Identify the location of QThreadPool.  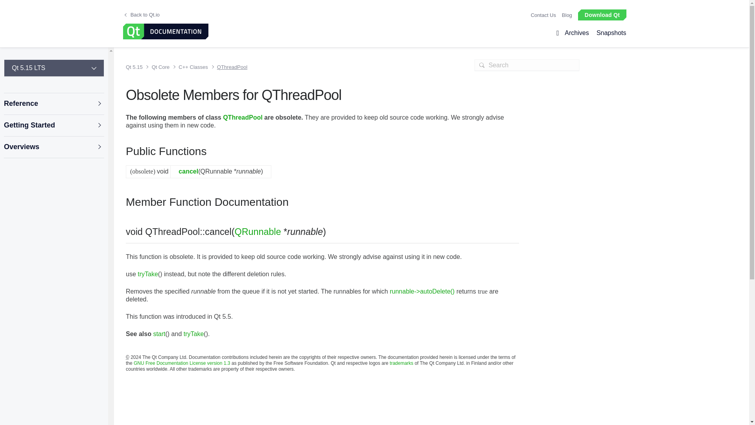
(229, 67).